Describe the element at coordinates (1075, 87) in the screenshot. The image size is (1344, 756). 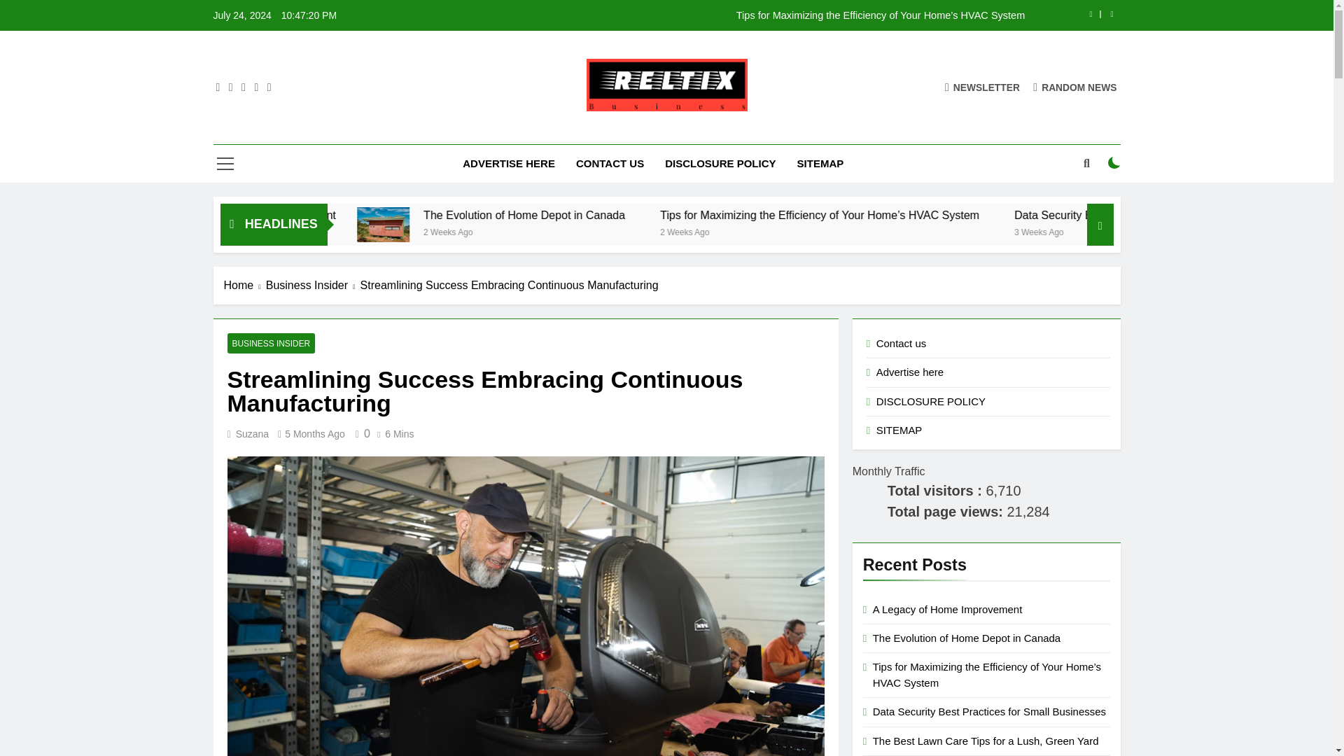
I see `RANDOM NEWS` at that location.